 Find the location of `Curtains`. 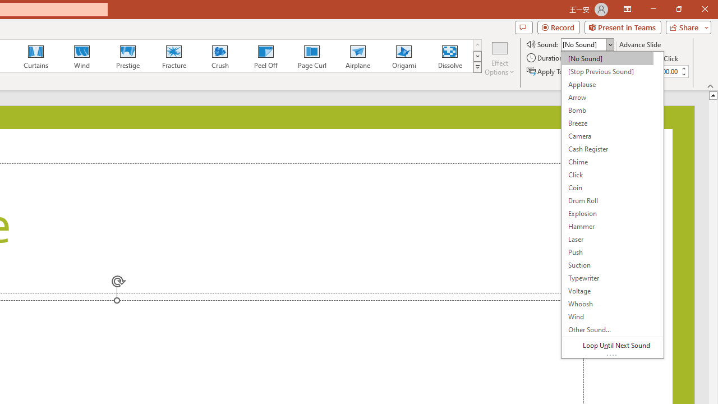

Curtains is located at coordinates (36, 56).